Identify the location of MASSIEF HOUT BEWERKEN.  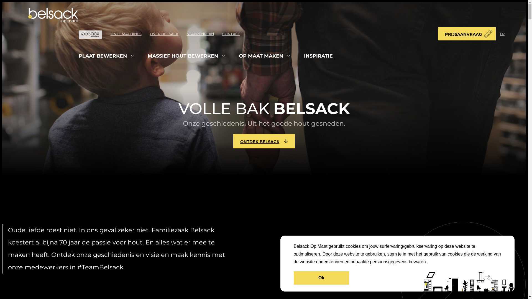
(183, 56).